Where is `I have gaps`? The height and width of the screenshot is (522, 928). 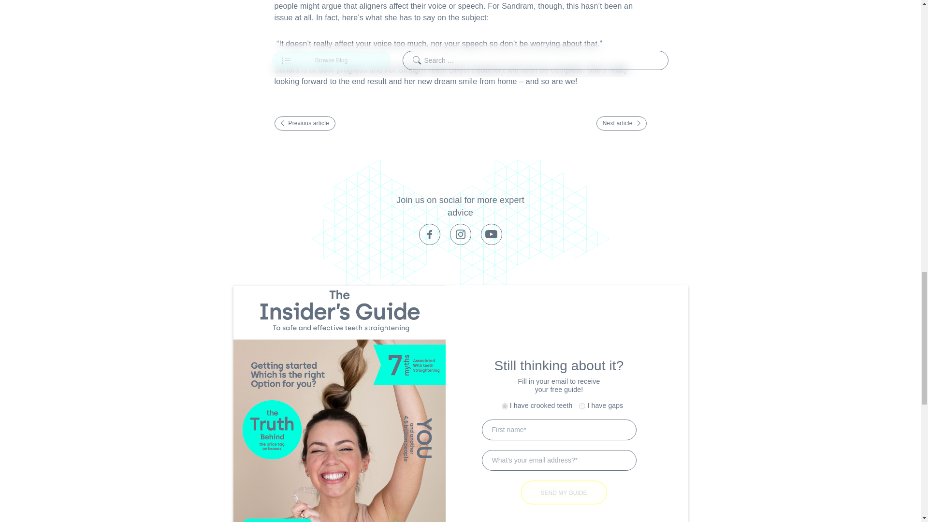
I have gaps is located at coordinates (582, 406).